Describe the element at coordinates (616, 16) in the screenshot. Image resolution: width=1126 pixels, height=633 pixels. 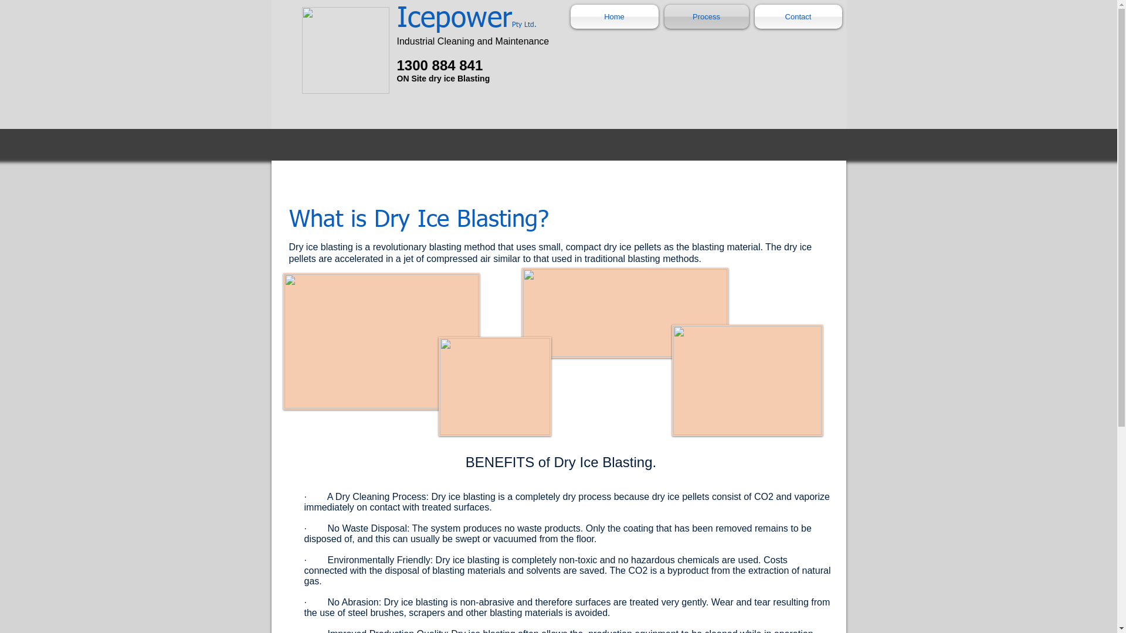
I see `Home` at that location.